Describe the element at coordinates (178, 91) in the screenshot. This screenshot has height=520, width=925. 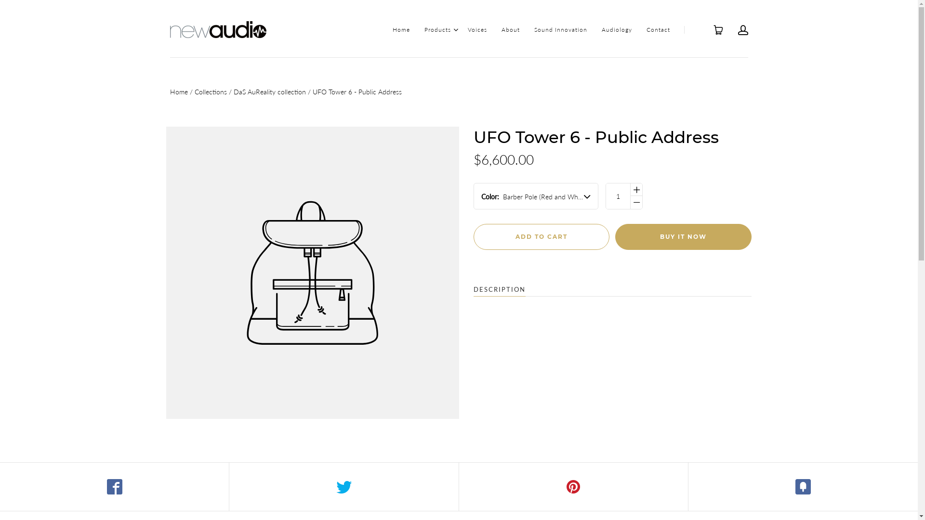
I see `Home` at that location.